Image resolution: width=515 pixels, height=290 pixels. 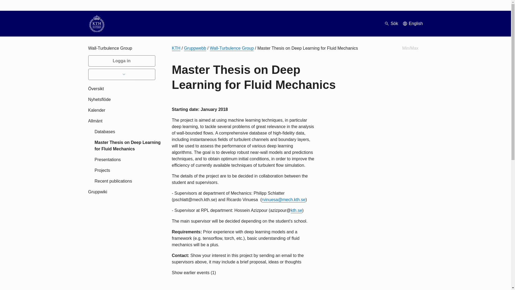 What do you see at coordinates (121, 61) in the screenshot?
I see `Logga in` at bounding box center [121, 61].